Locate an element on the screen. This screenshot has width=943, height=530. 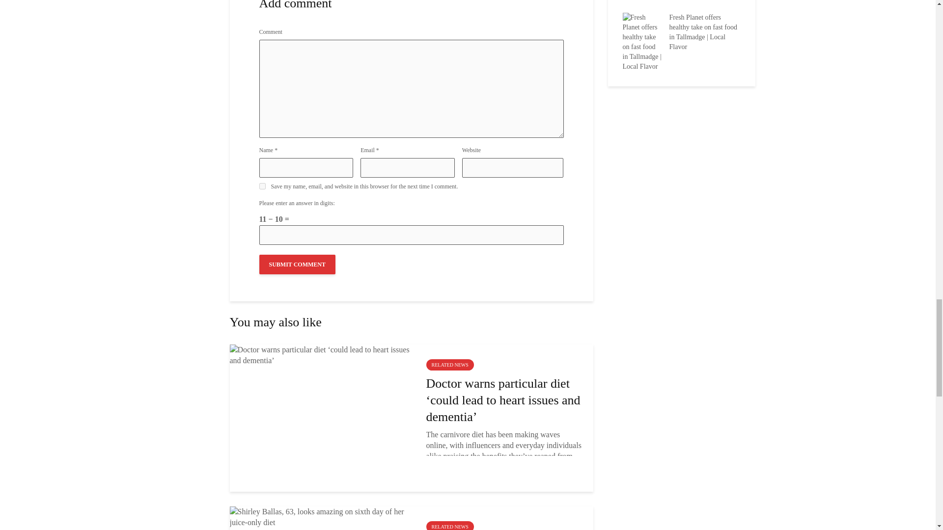
yes is located at coordinates (262, 185).